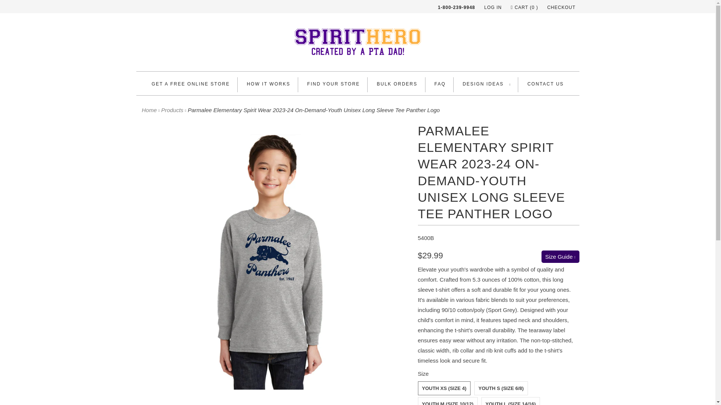 The image size is (721, 405). What do you see at coordinates (357, 43) in the screenshot?
I see `SpiritHero.com` at bounding box center [357, 43].